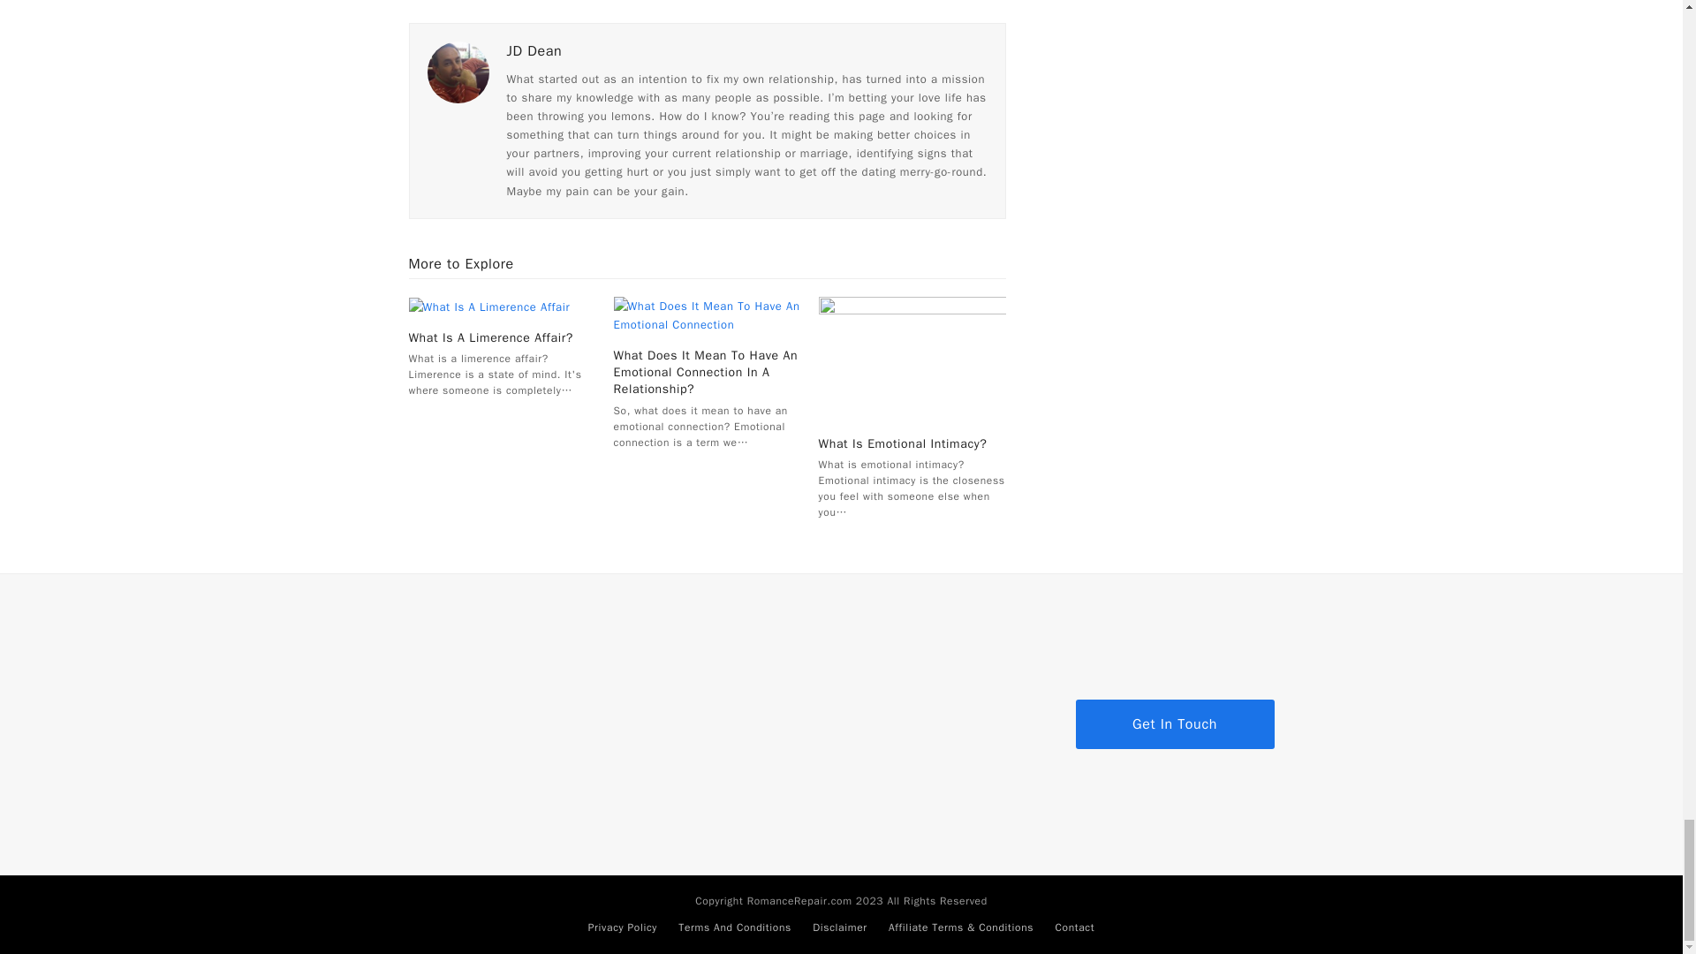 The height and width of the screenshot is (954, 1696). Describe the element at coordinates (490, 337) in the screenshot. I see `What Is A Limerence Affair?` at that location.